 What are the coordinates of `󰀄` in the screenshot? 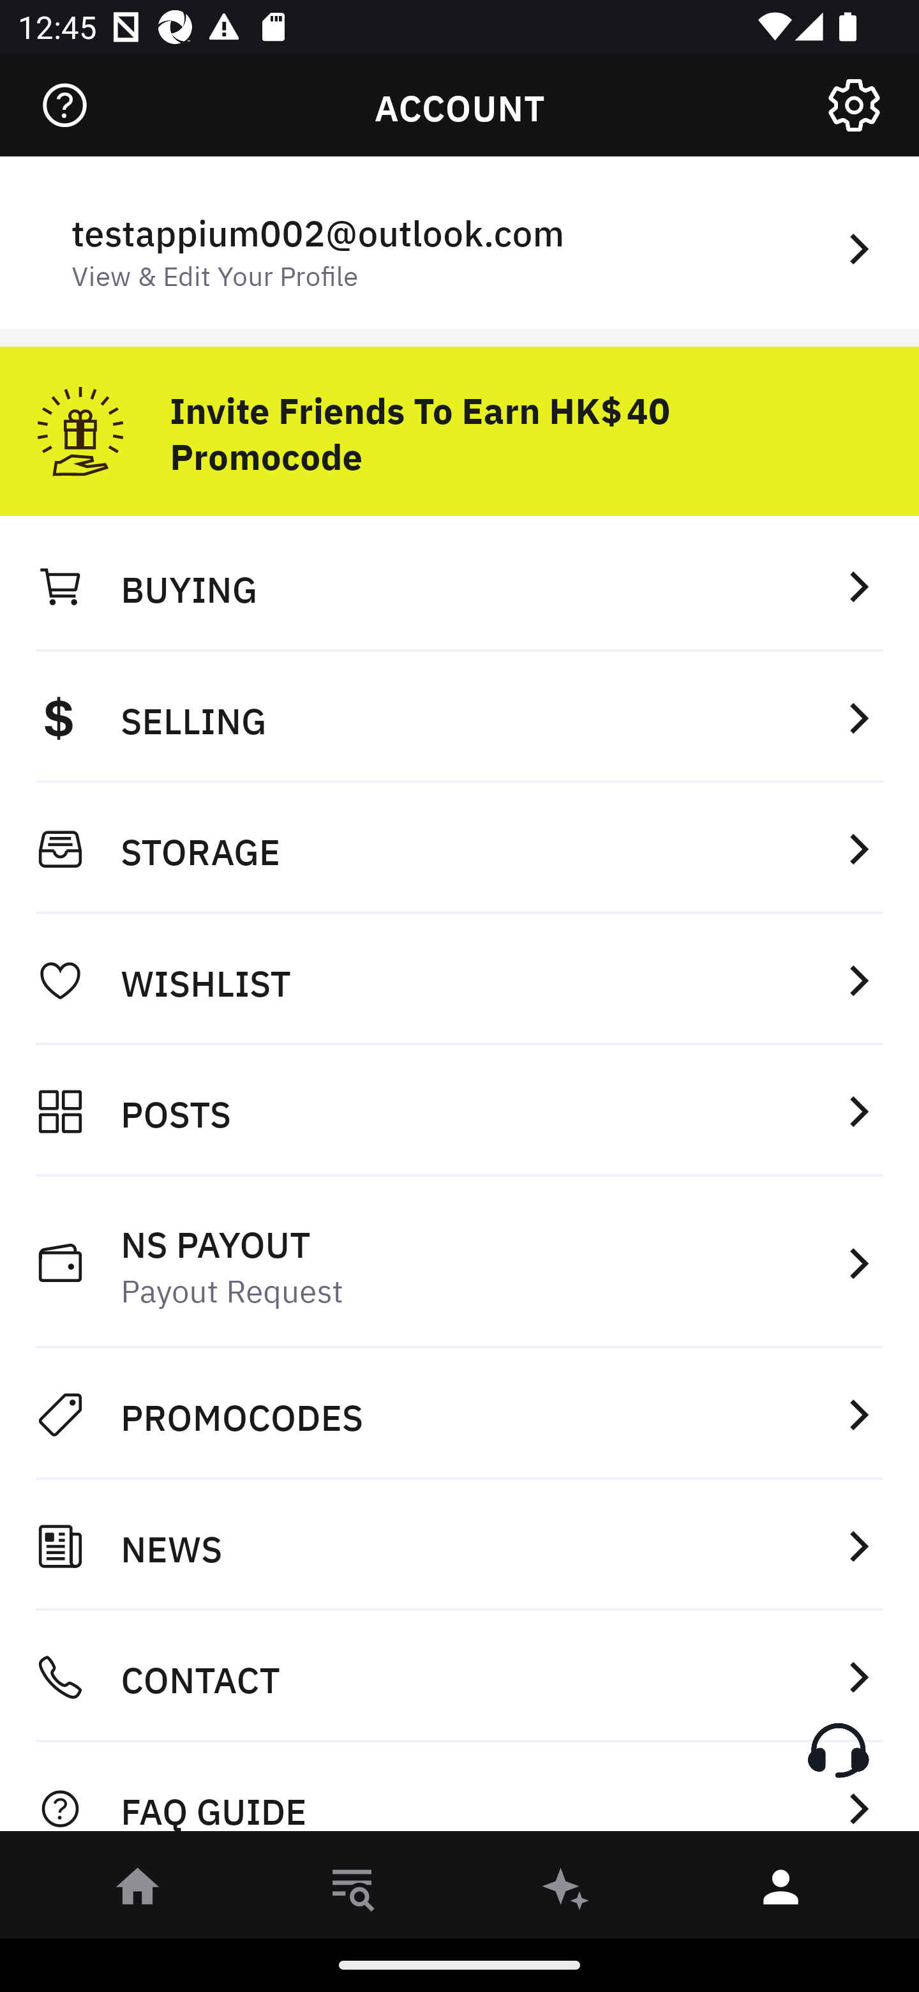 It's located at (781, 1891).